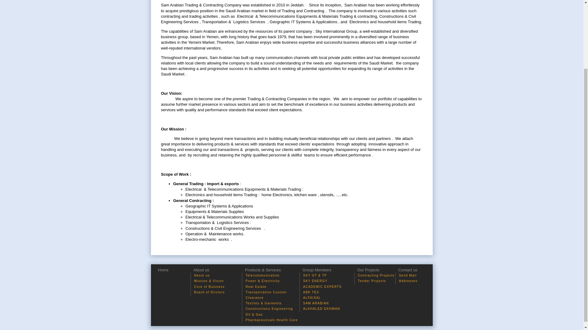 This screenshot has width=588, height=330. Describe the element at coordinates (256, 287) in the screenshot. I see `Real Estate` at that location.